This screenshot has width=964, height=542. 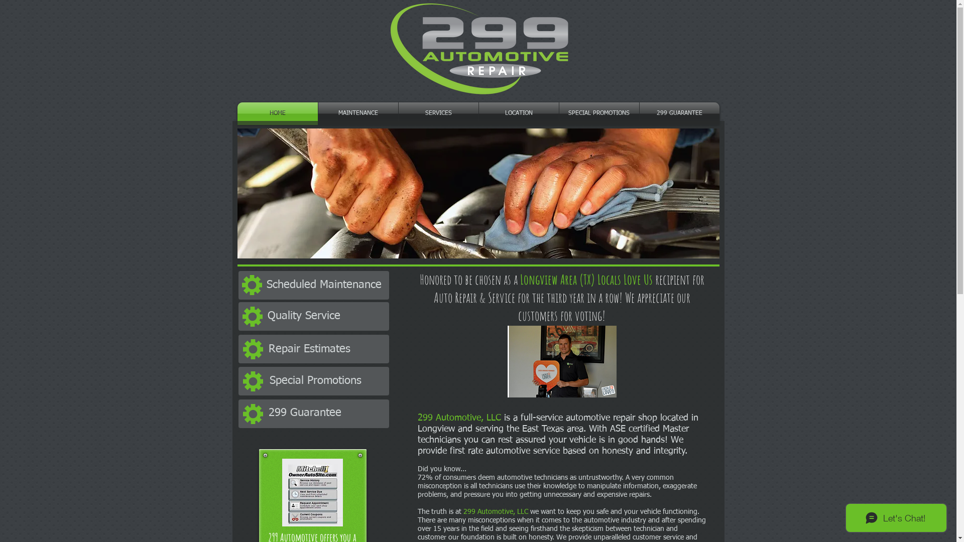 What do you see at coordinates (325, 349) in the screenshot?
I see `Repair Estimates` at bounding box center [325, 349].